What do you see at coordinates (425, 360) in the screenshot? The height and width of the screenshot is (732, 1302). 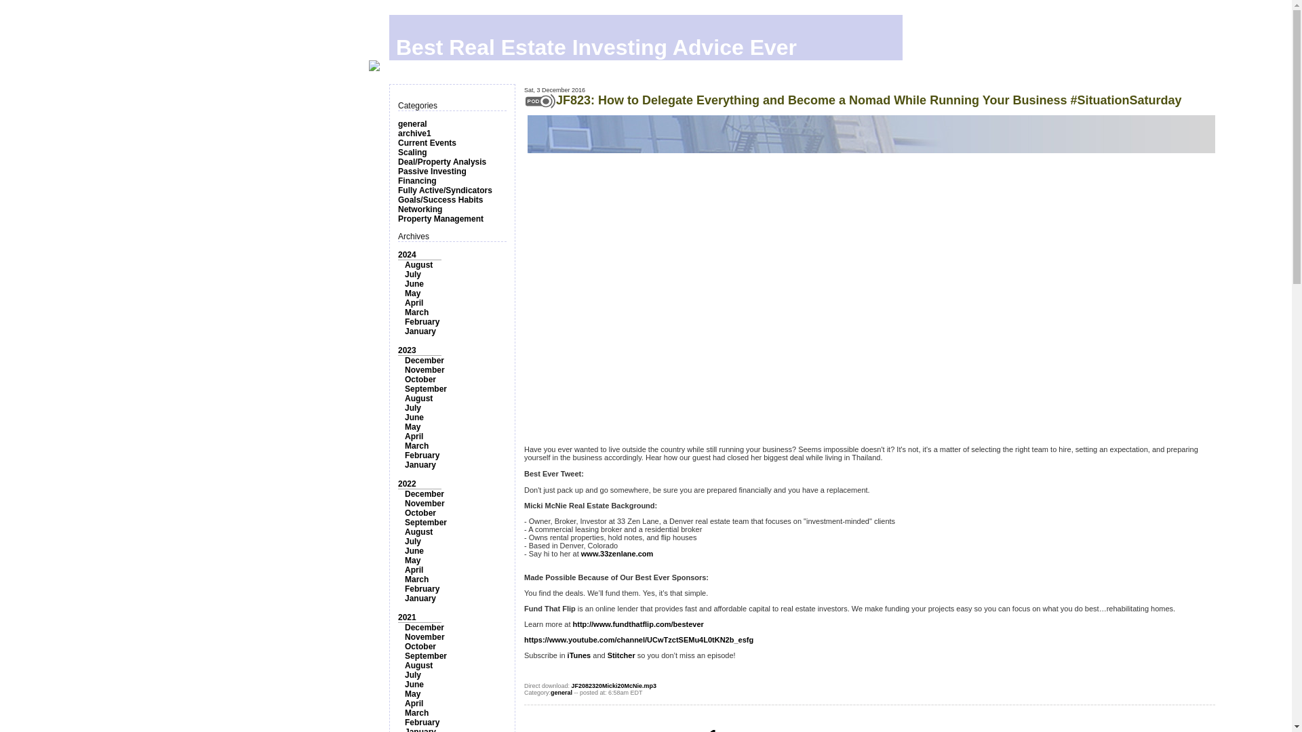 I see `December` at bounding box center [425, 360].